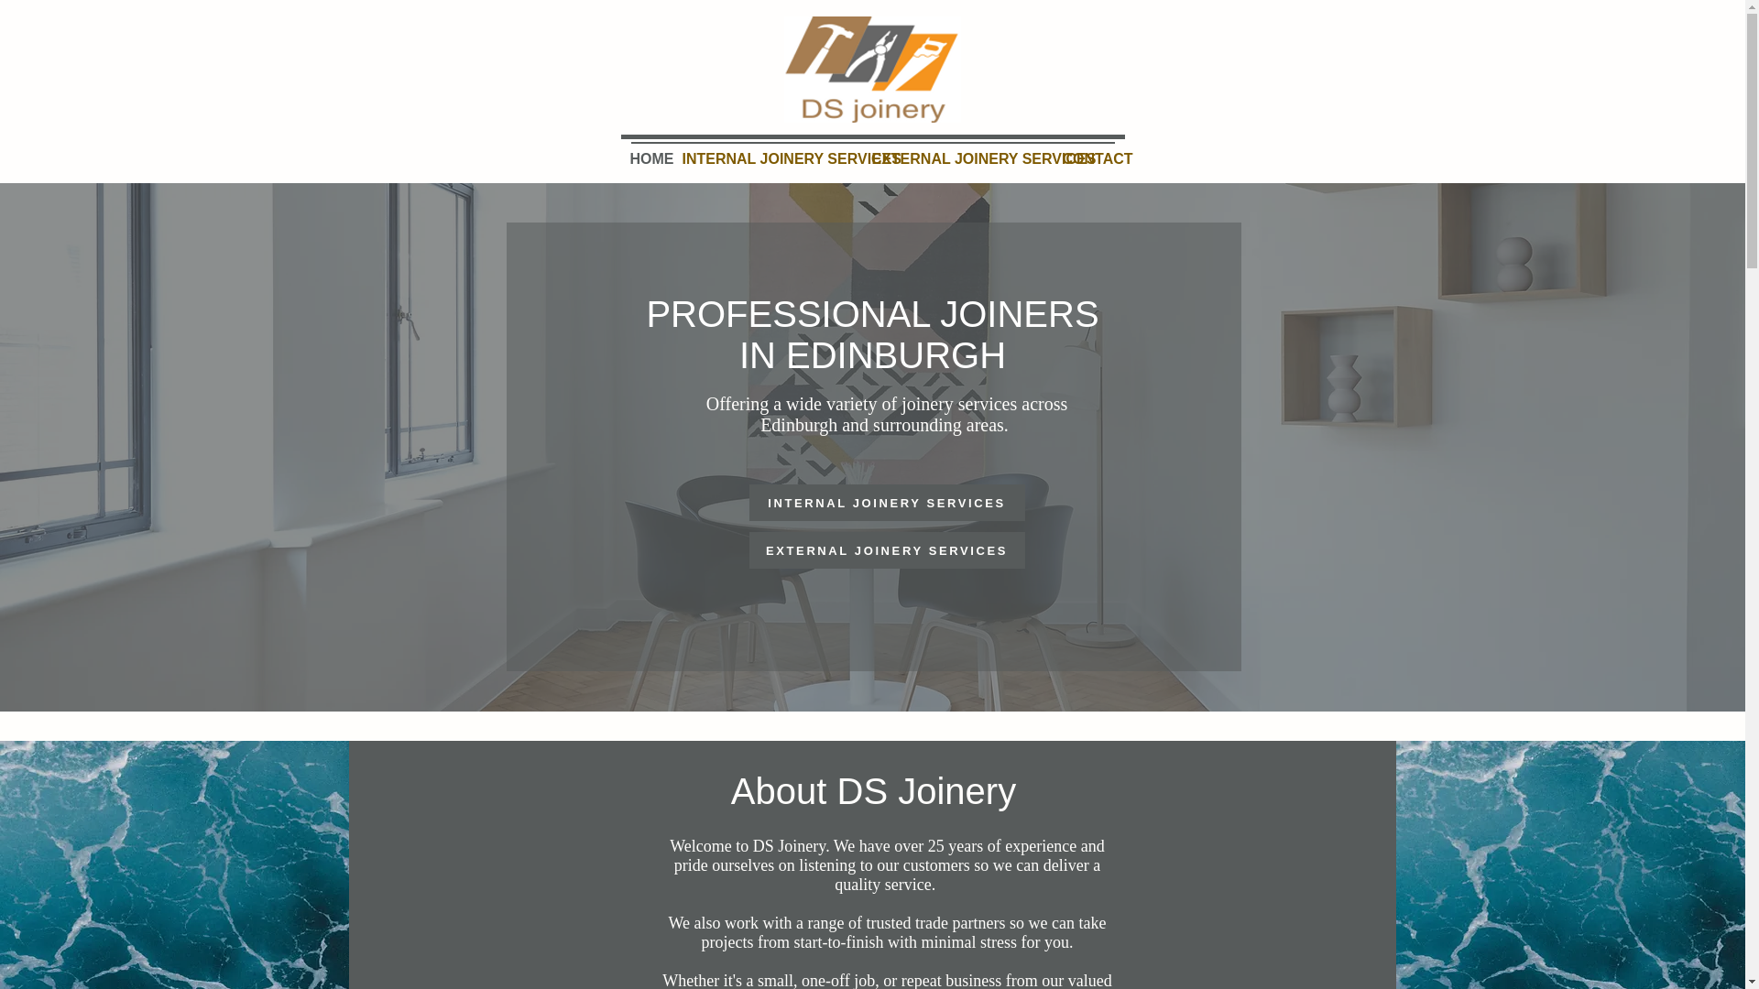 This screenshot has height=989, width=1759. What do you see at coordinates (958, 159) in the screenshot?
I see `EXTERNAL JOINERY SERVICES` at bounding box center [958, 159].